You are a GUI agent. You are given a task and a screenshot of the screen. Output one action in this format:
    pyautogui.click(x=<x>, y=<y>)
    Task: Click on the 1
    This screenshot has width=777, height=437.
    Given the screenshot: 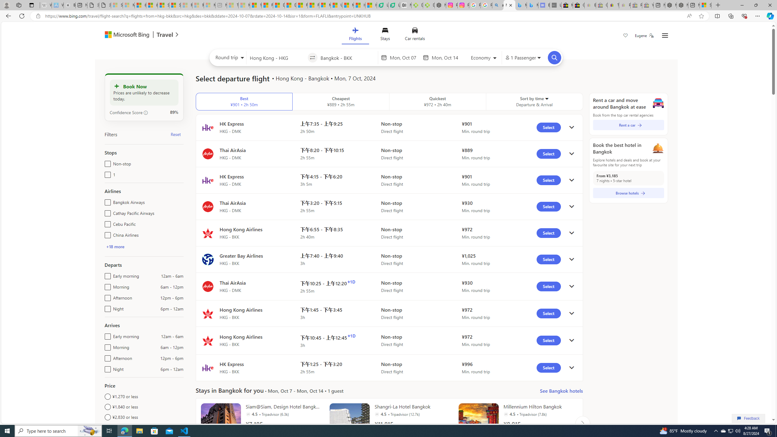 What is the action you would take?
    pyautogui.click(x=106, y=173)
    